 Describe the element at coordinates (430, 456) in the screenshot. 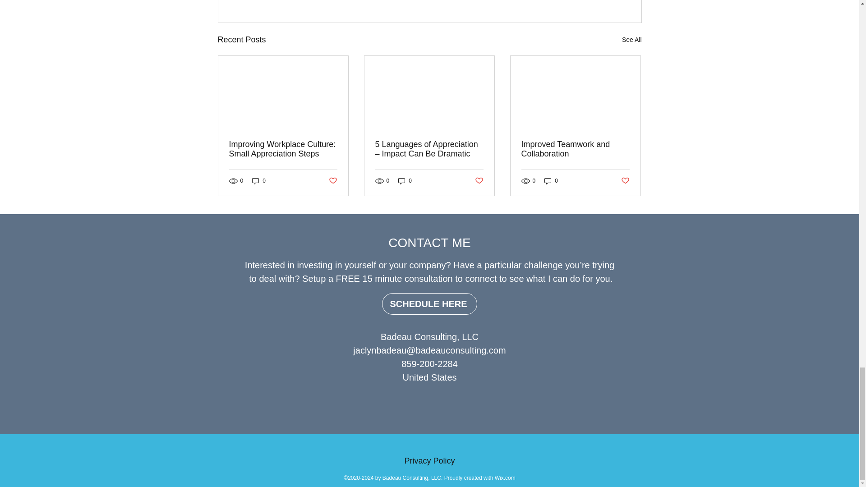

I see `Privacy Policy` at that location.